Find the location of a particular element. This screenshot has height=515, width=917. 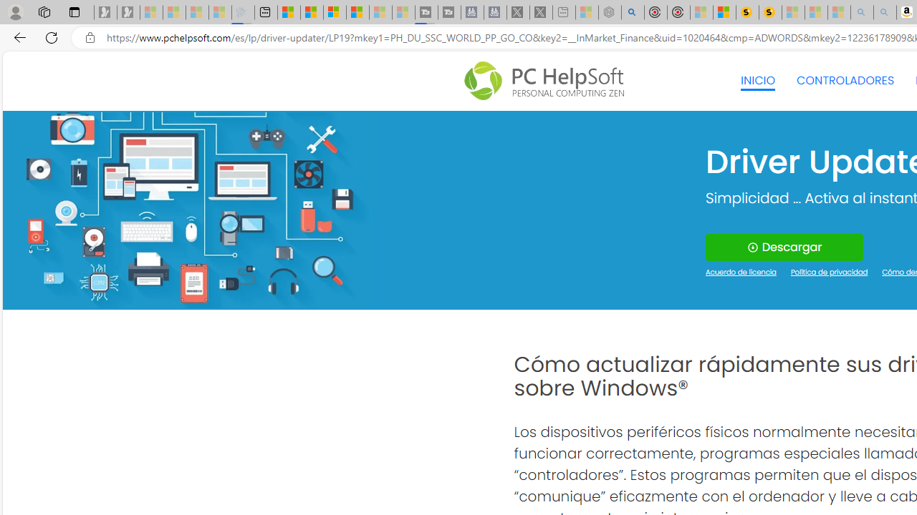

Microsoft Start - Sleeping is located at coordinates (380, 13).